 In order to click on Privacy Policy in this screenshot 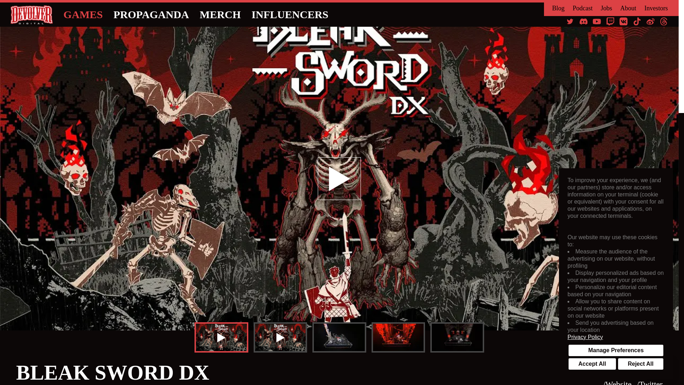, I will do `click(616, 337)`.